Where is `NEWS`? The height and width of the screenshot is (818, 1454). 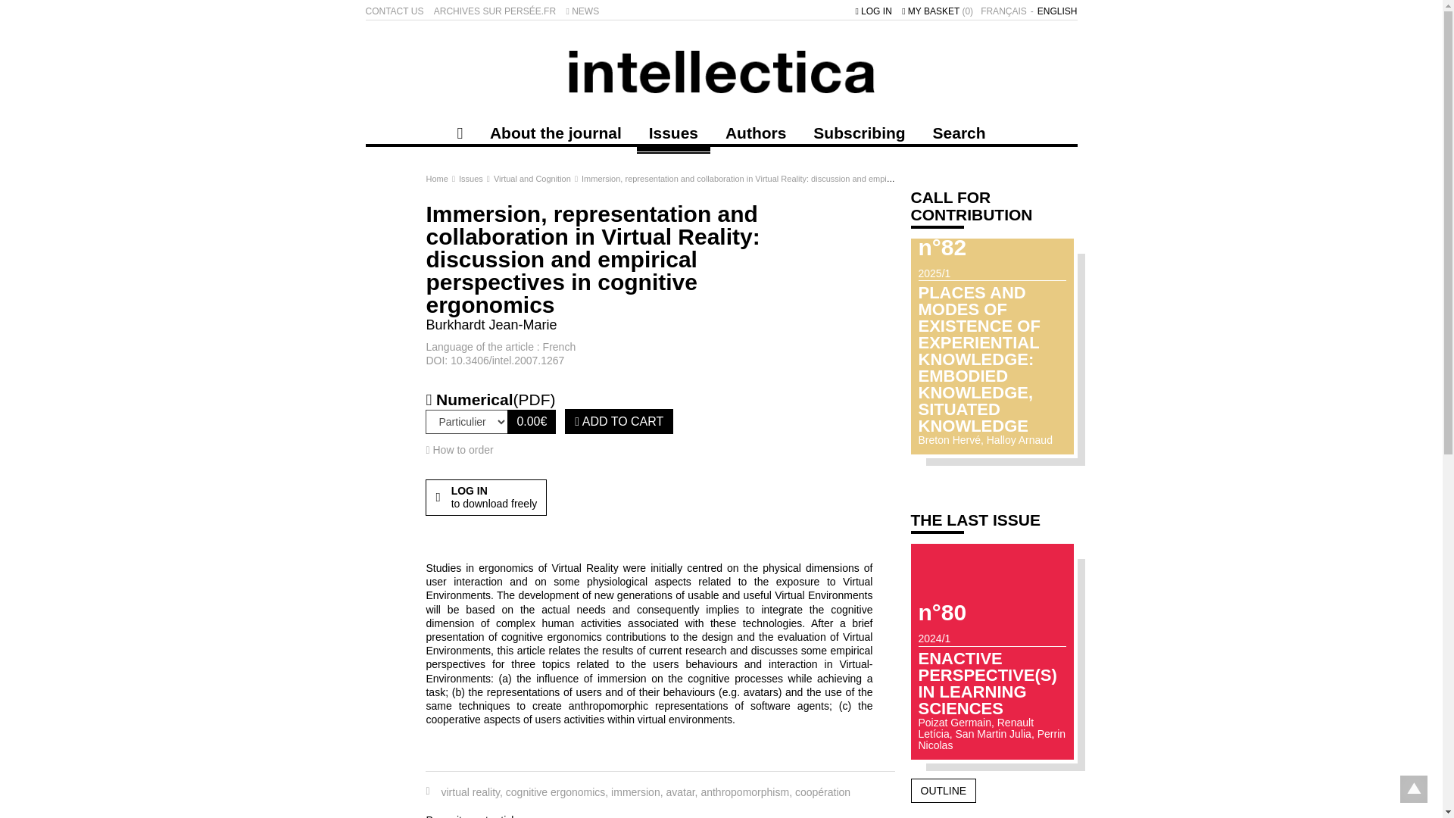
NEWS is located at coordinates (582, 11).